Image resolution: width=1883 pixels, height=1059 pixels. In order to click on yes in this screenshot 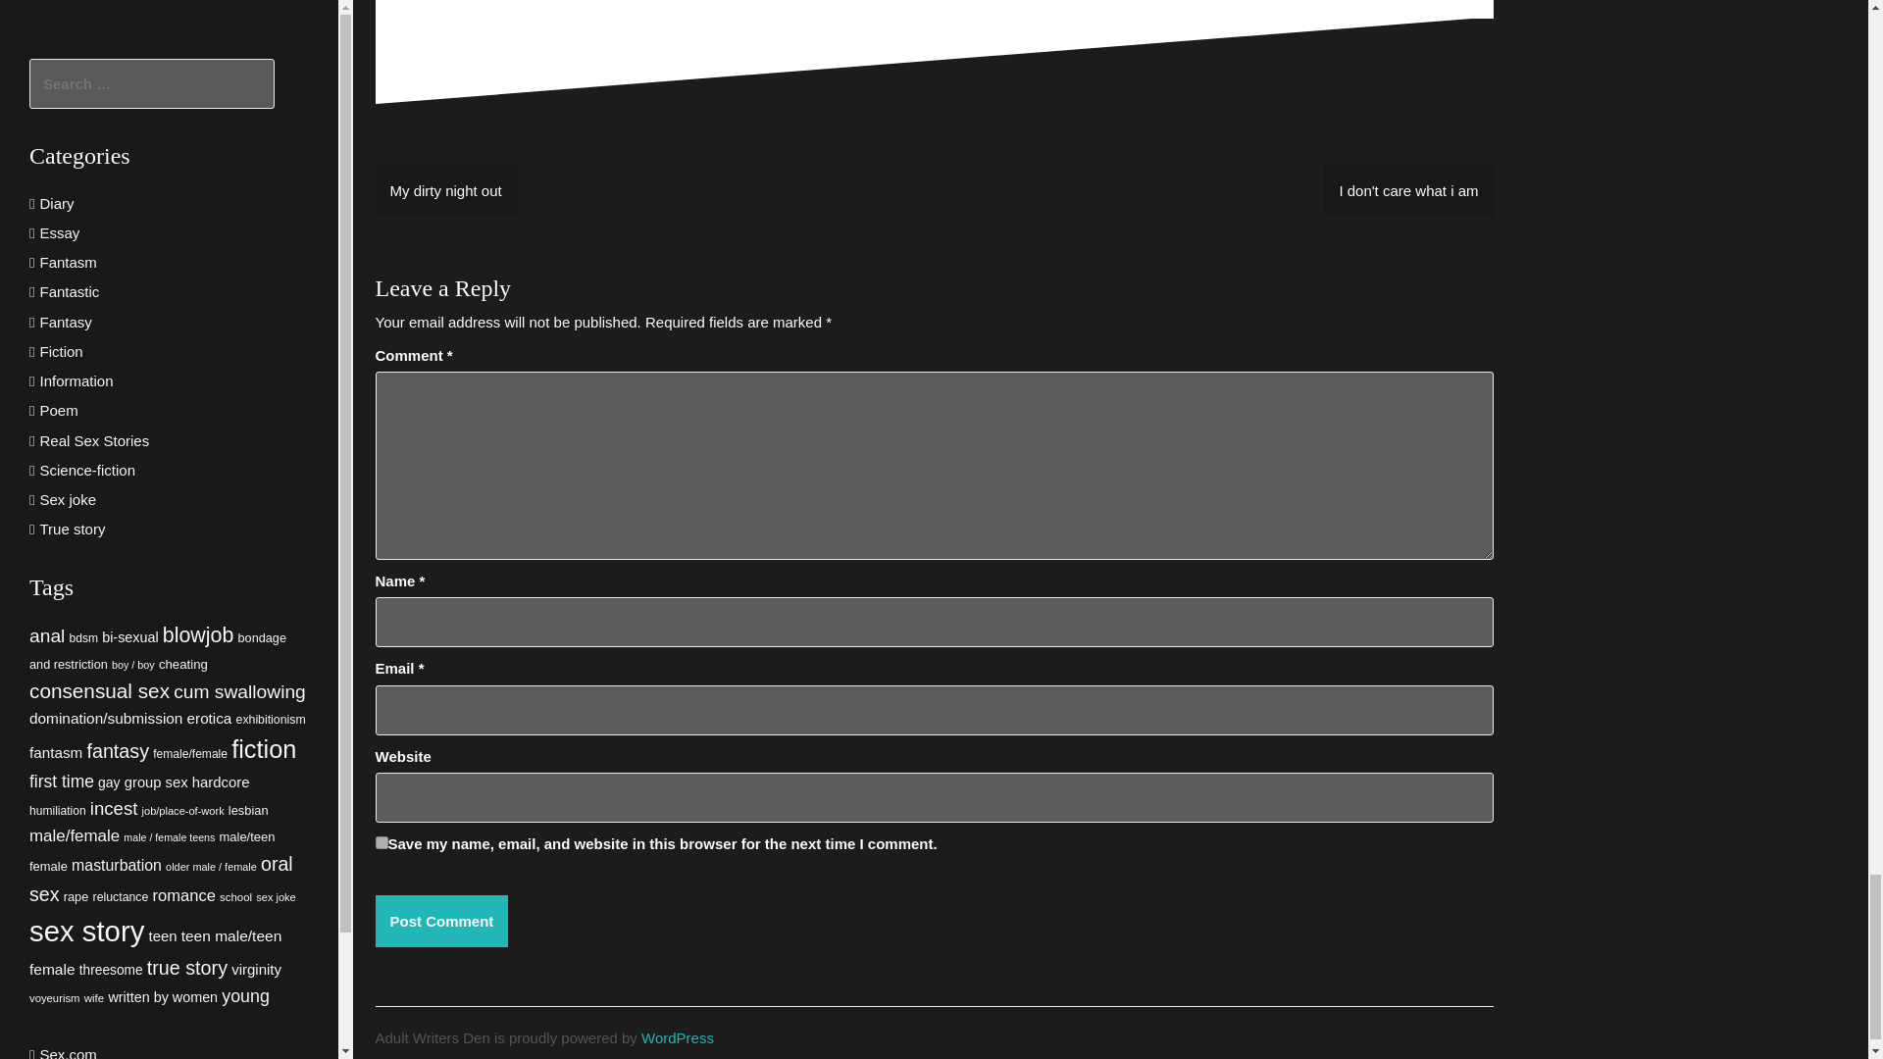, I will do `click(381, 843)`.